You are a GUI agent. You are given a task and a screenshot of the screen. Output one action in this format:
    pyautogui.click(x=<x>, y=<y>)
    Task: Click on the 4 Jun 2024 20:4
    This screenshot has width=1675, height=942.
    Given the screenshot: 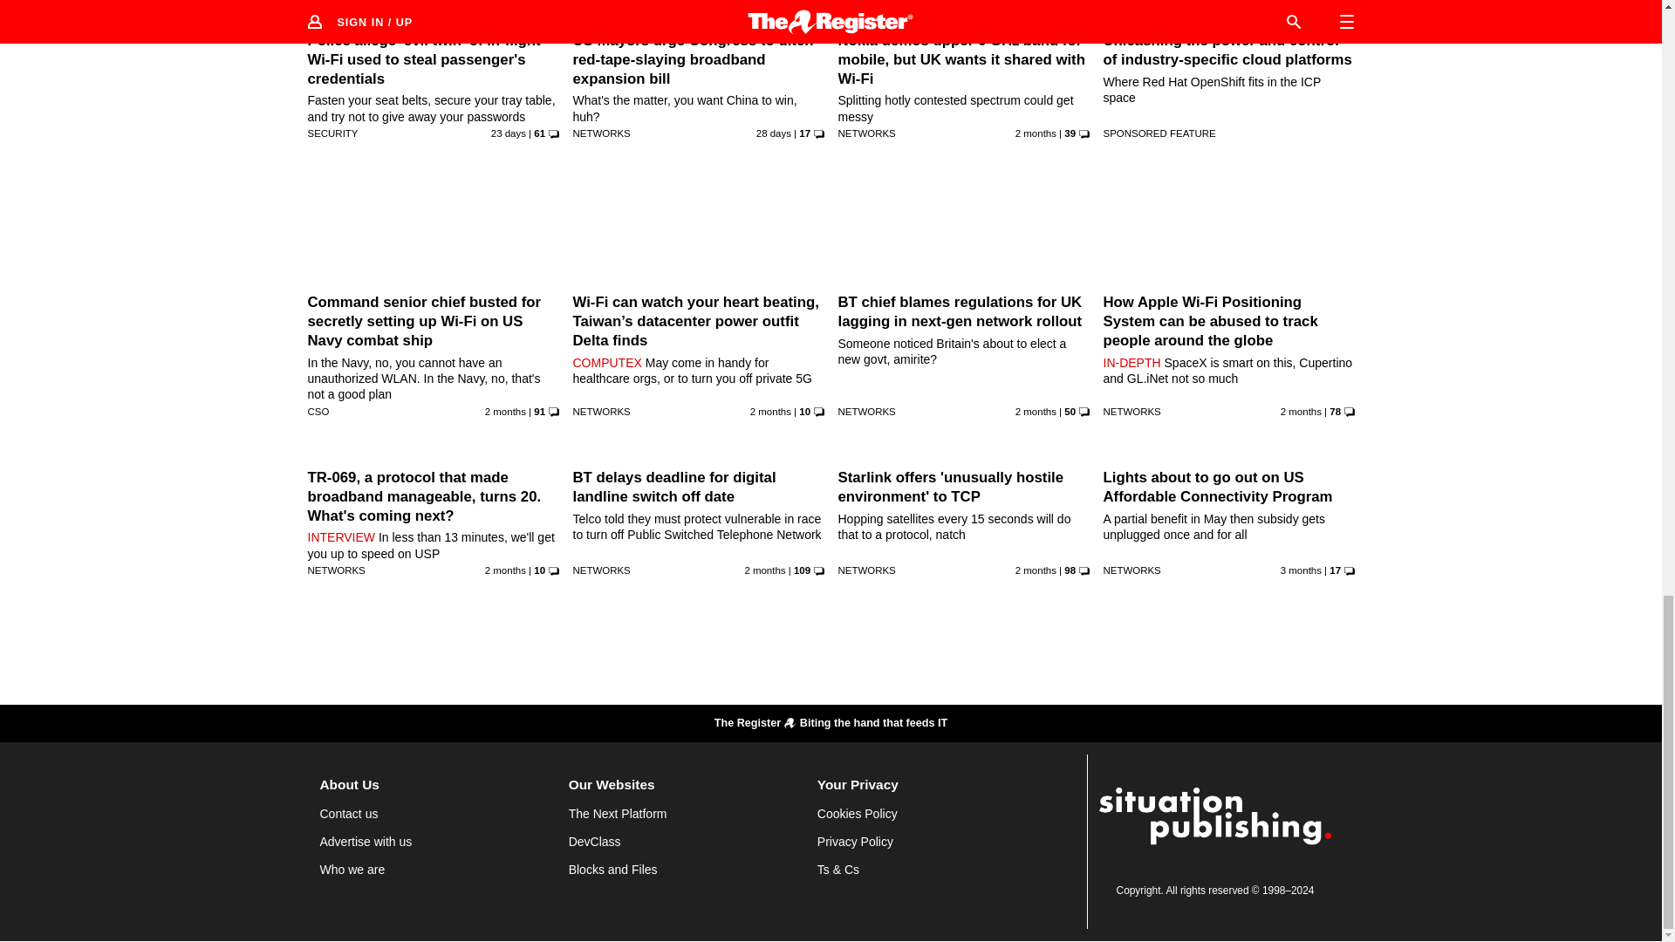 What is the action you would take?
    pyautogui.click(x=505, y=412)
    